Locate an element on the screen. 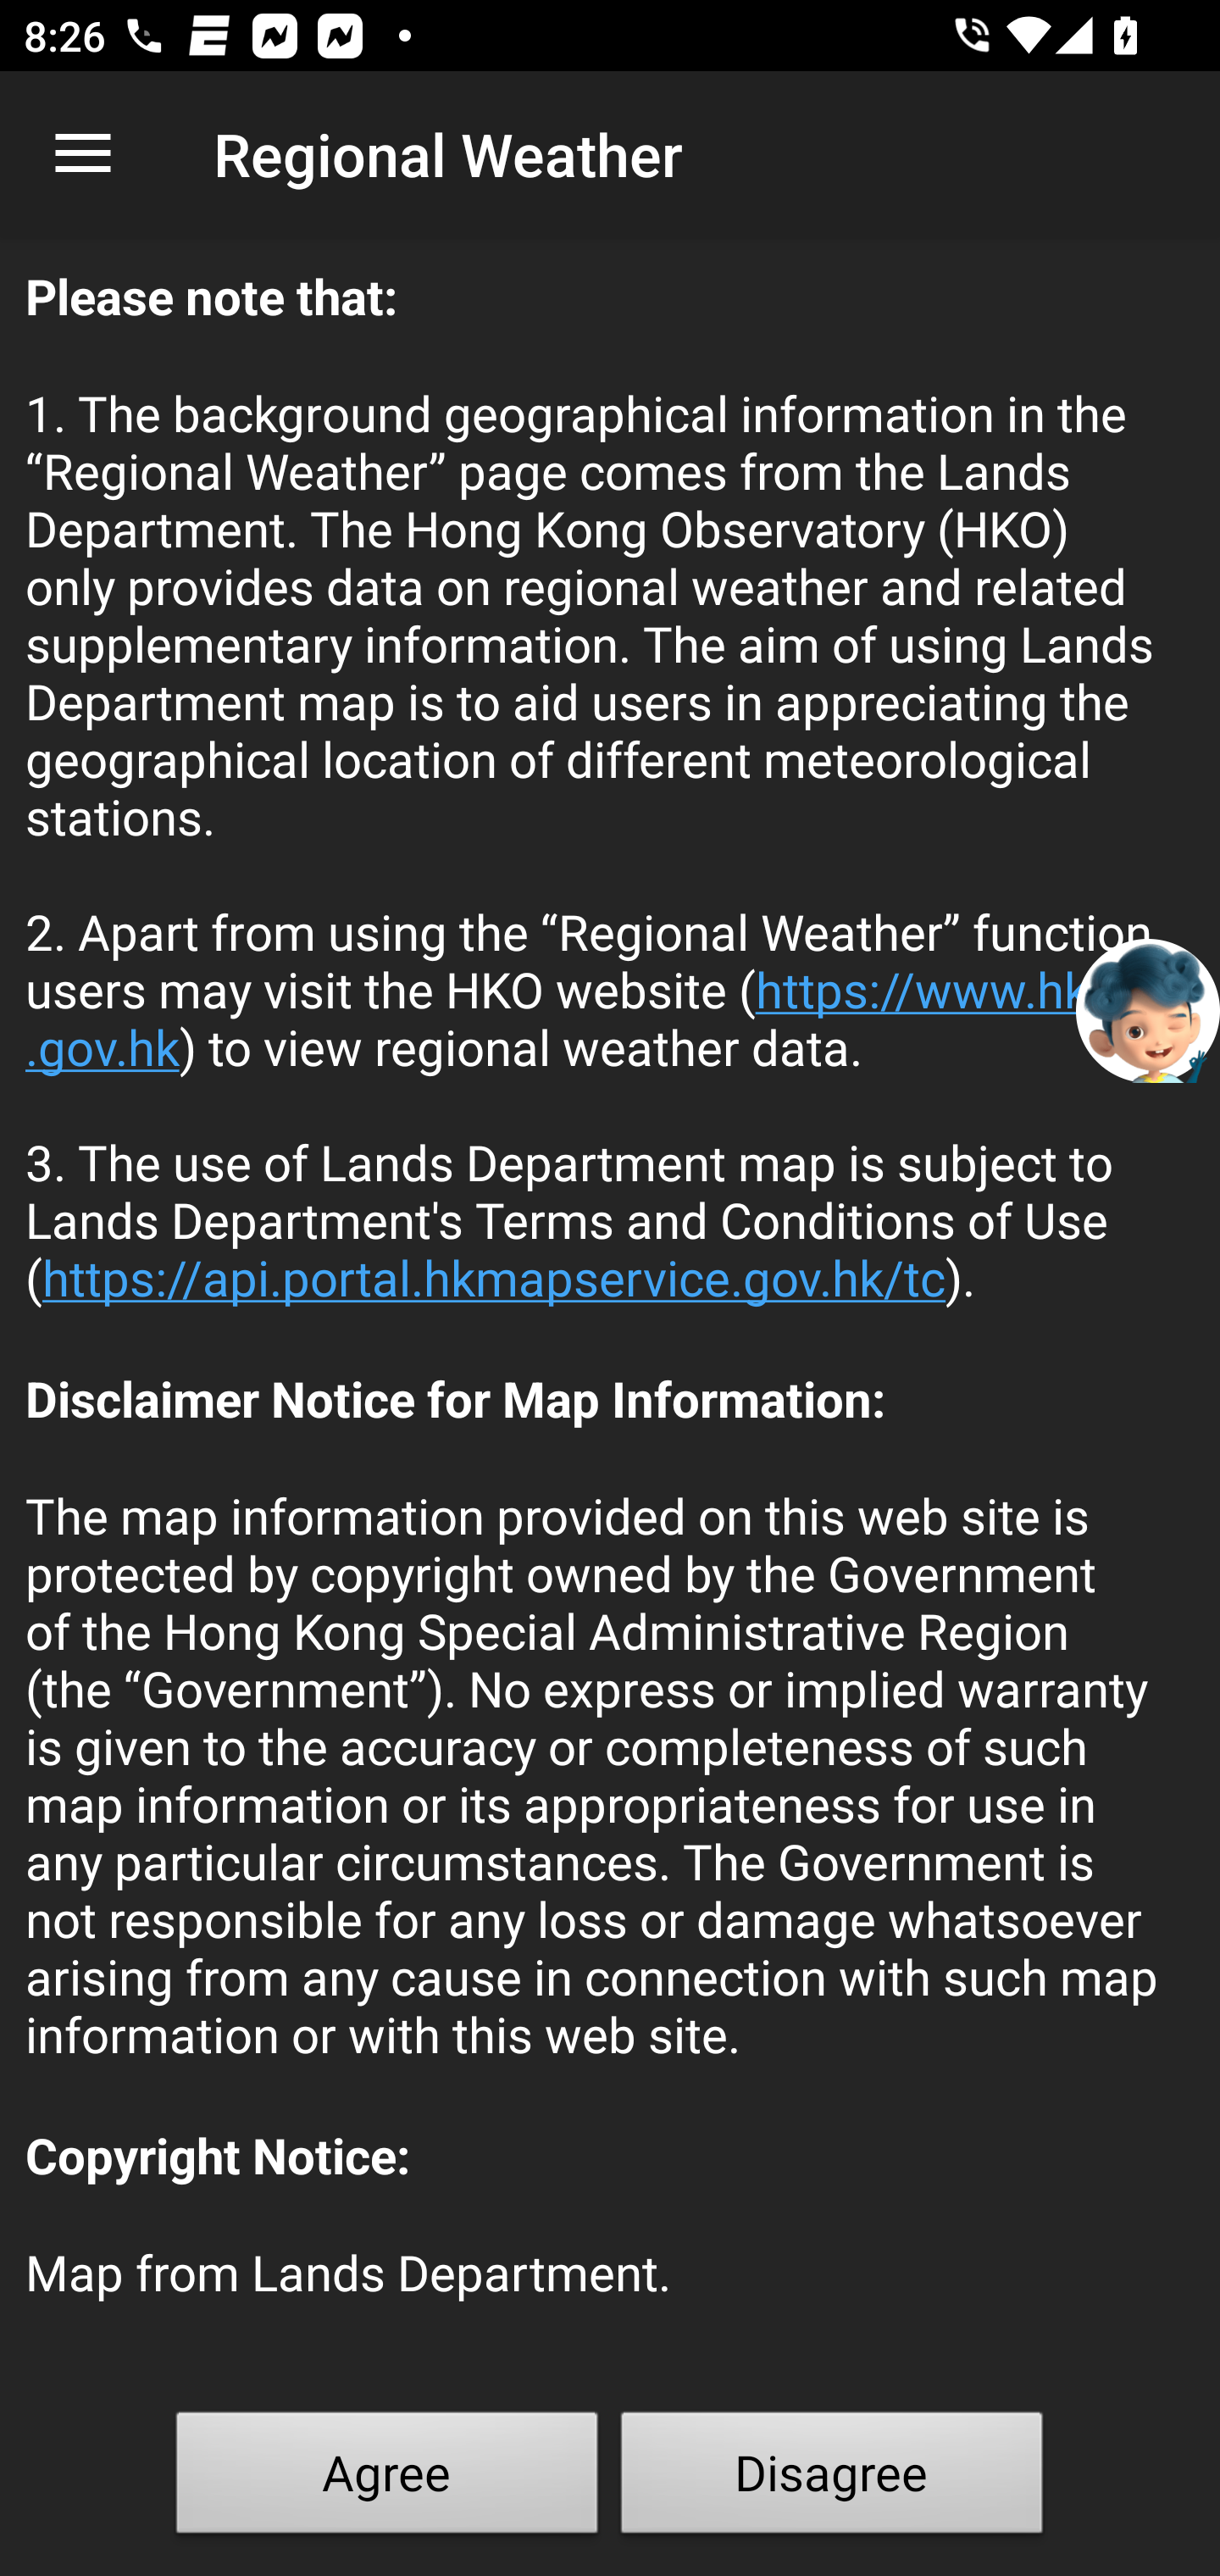 The height and width of the screenshot is (2576, 1220). Agree is located at coordinates (387, 2479).